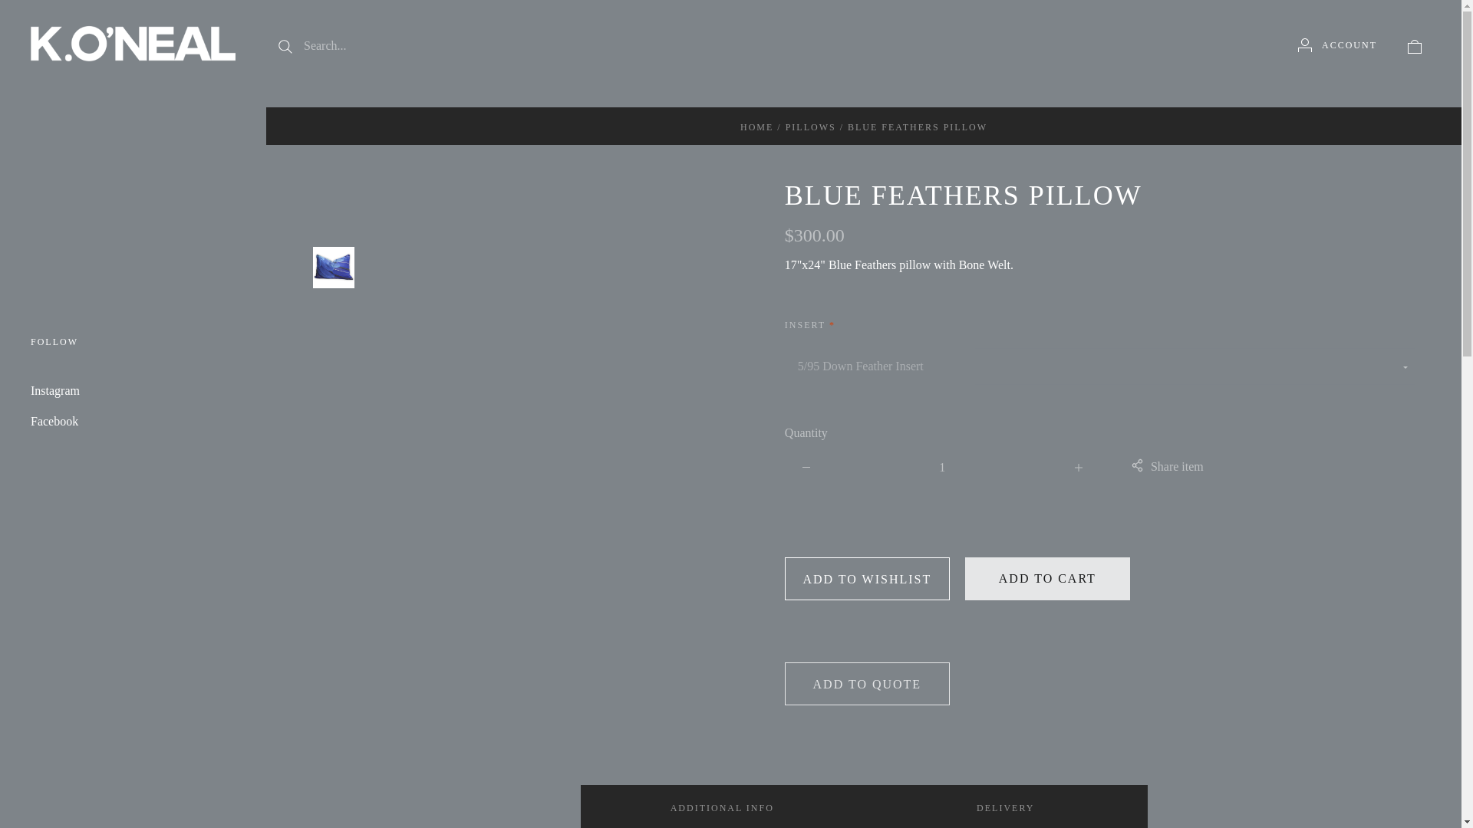 This screenshot has height=828, width=1473. I want to click on ADD TO QUOTE, so click(867, 684).